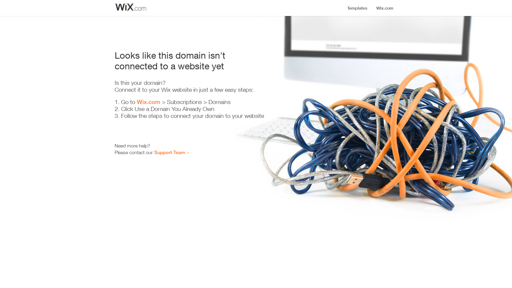 Image resolution: width=512 pixels, height=288 pixels. Describe the element at coordinates (170, 152) in the screenshot. I see `Support Team` at that location.